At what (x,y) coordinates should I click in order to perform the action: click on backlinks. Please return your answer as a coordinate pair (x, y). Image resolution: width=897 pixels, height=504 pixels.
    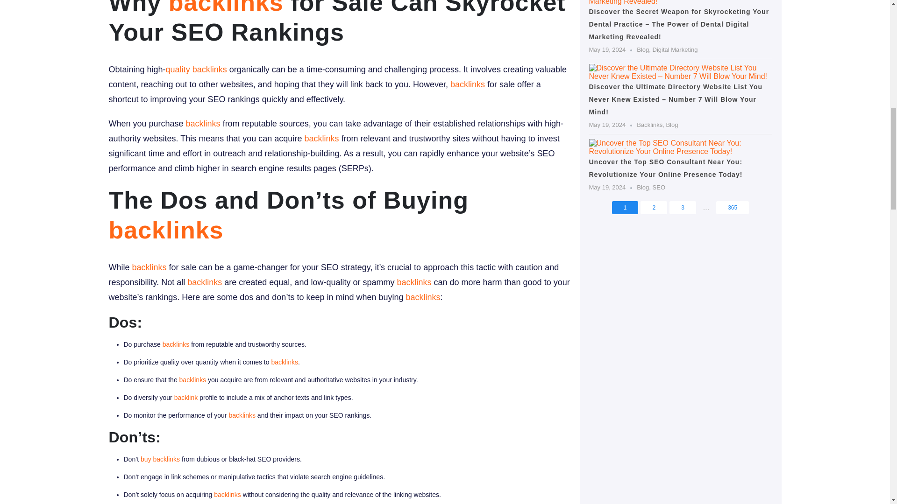
    Looking at the image, I should click on (149, 267).